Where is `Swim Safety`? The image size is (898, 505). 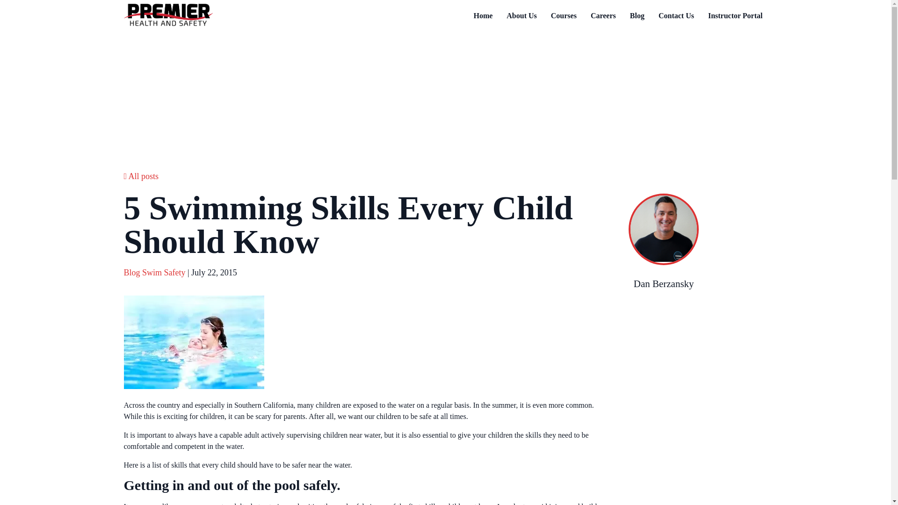
Swim Safety is located at coordinates (164, 272).